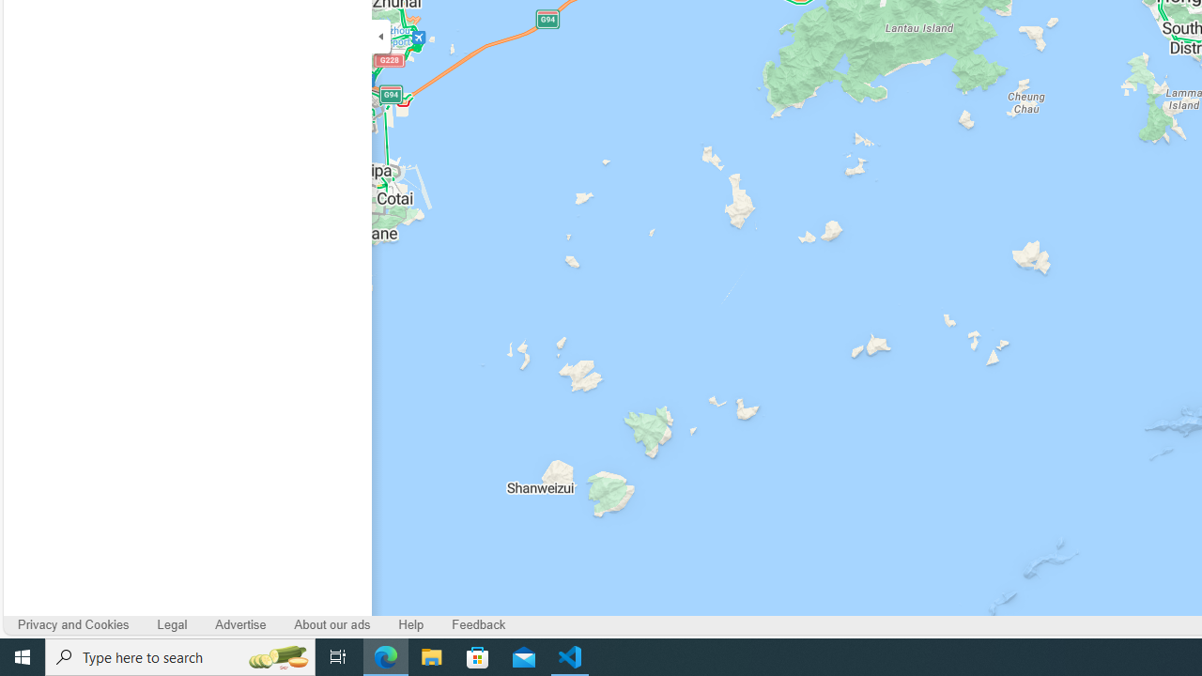 Image resolution: width=1202 pixels, height=676 pixels. What do you see at coordinates (381, 36) in the screenshot?
I see `Expand/Collapse Cards` at bounding box center [381, 36].